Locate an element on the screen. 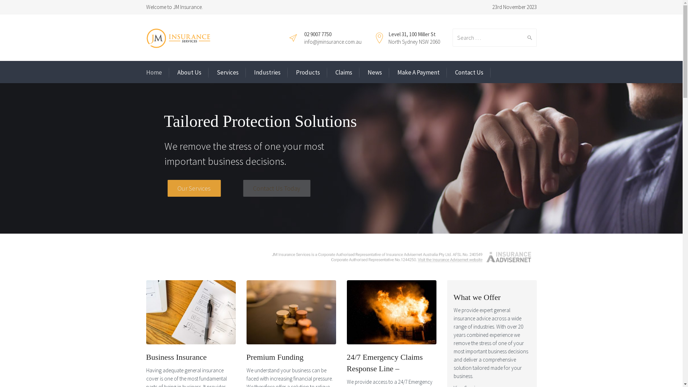  About Us is located at coordinates (189, 72).